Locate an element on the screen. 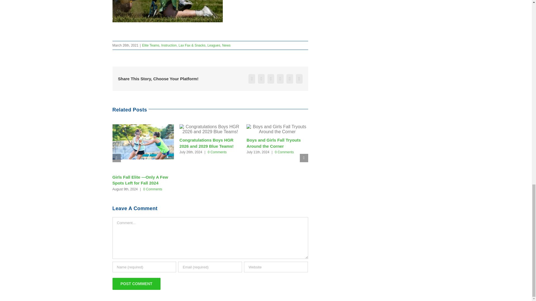  Boys and Girls Fall Tryouts Around the Corner is located at coordinates (274, 143).